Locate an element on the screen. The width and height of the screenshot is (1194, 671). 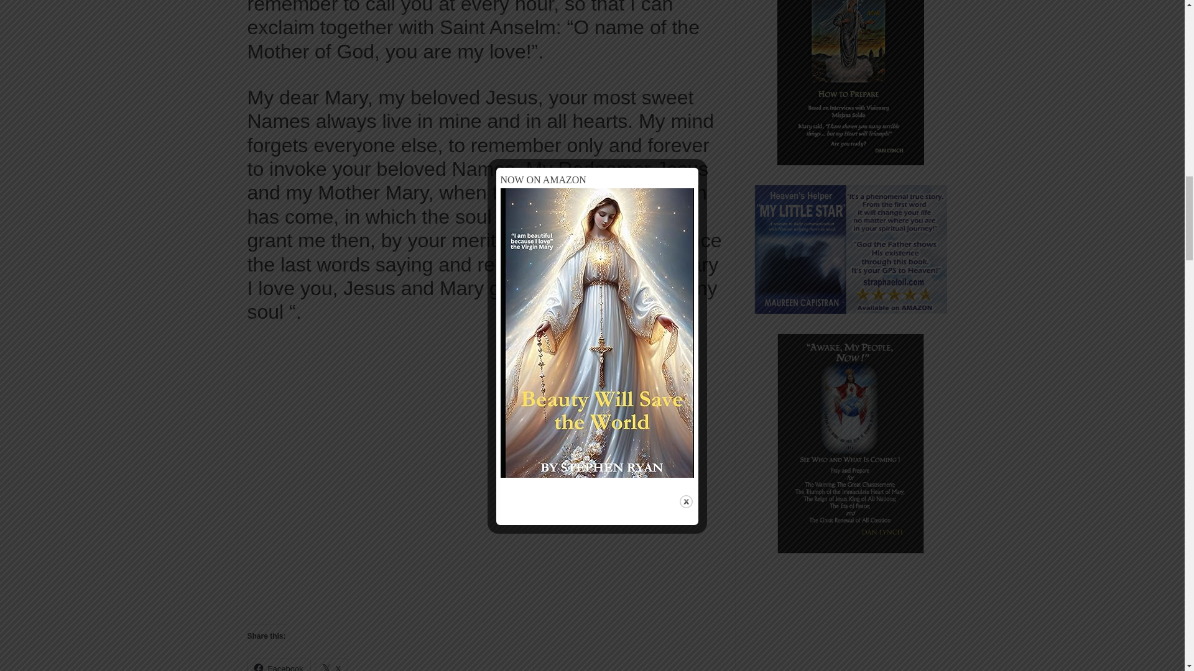
Click to share on Facebook is located at coordinates (279, 665).